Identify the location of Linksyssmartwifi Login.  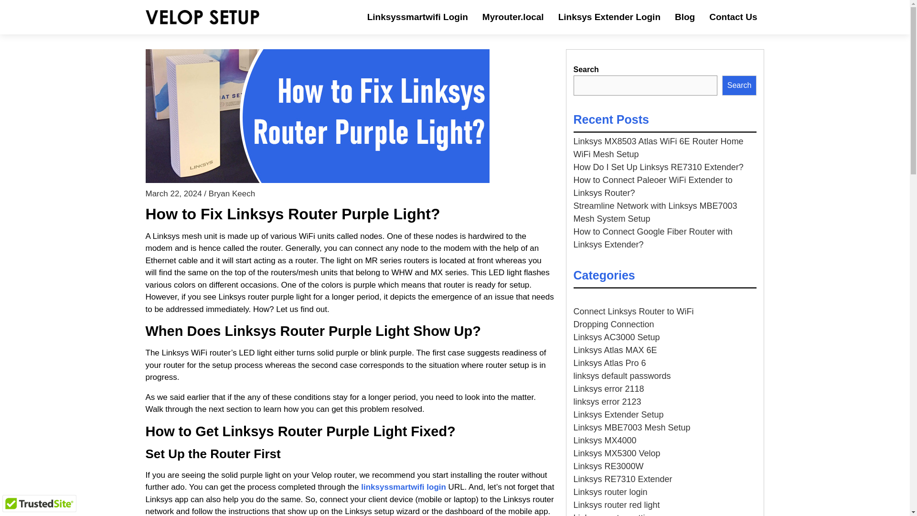
(417, 17).